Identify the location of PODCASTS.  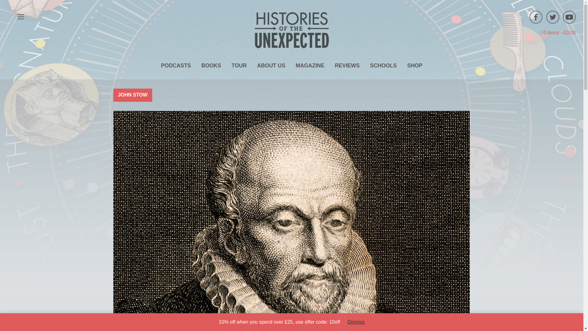
(176, 66).